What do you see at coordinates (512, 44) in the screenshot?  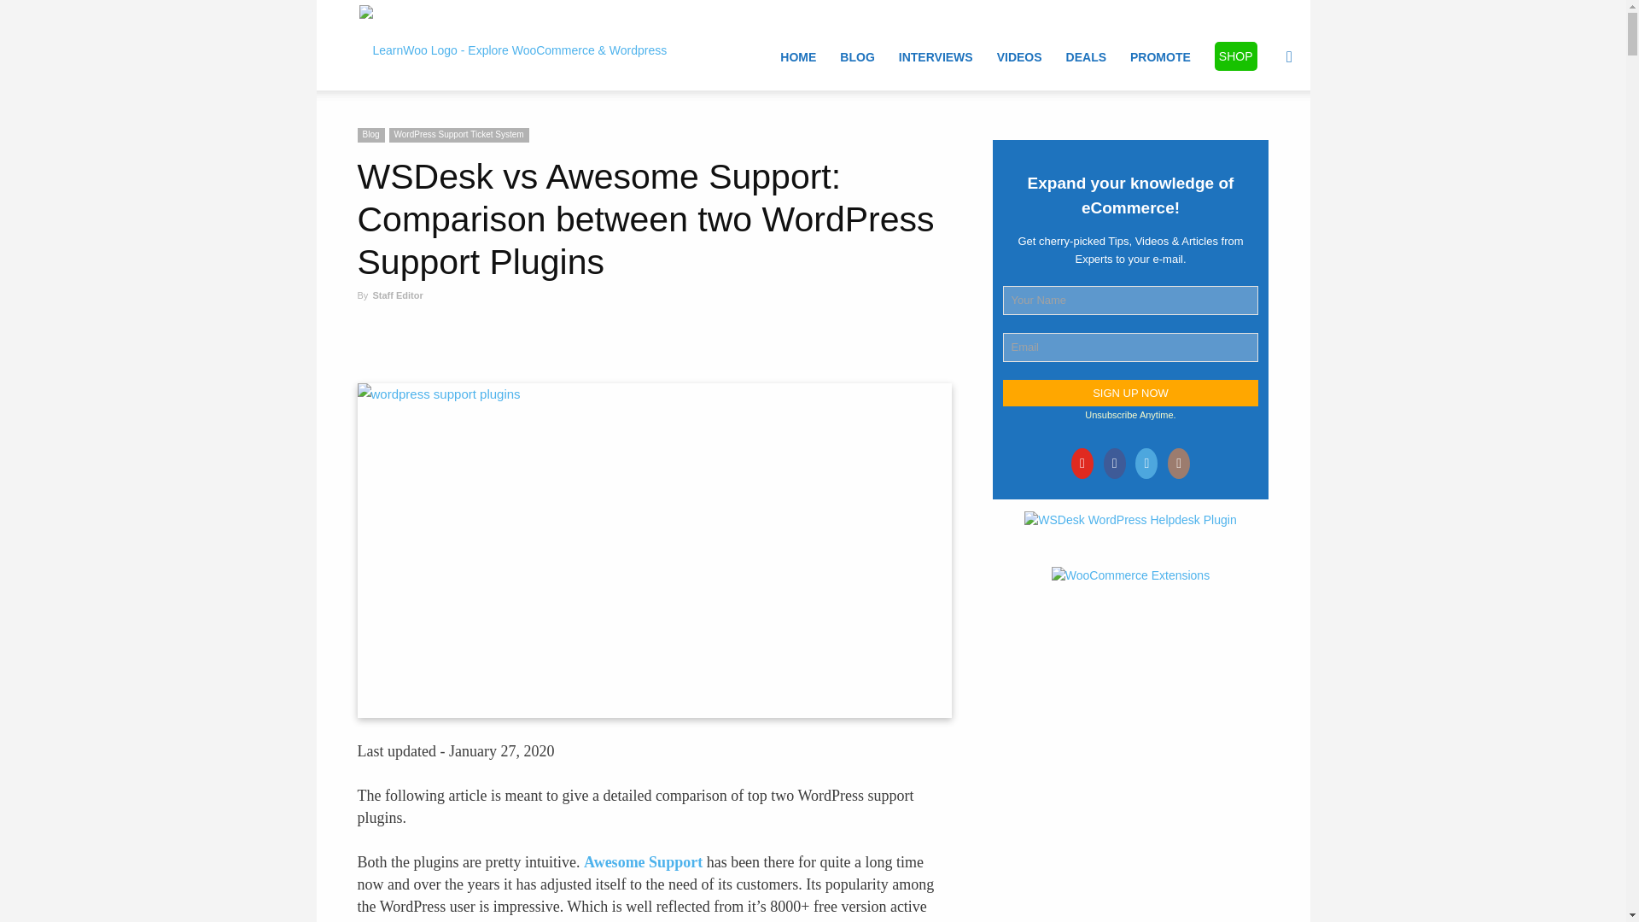 I see `LearnWoo` at bounding box center [512, 44].